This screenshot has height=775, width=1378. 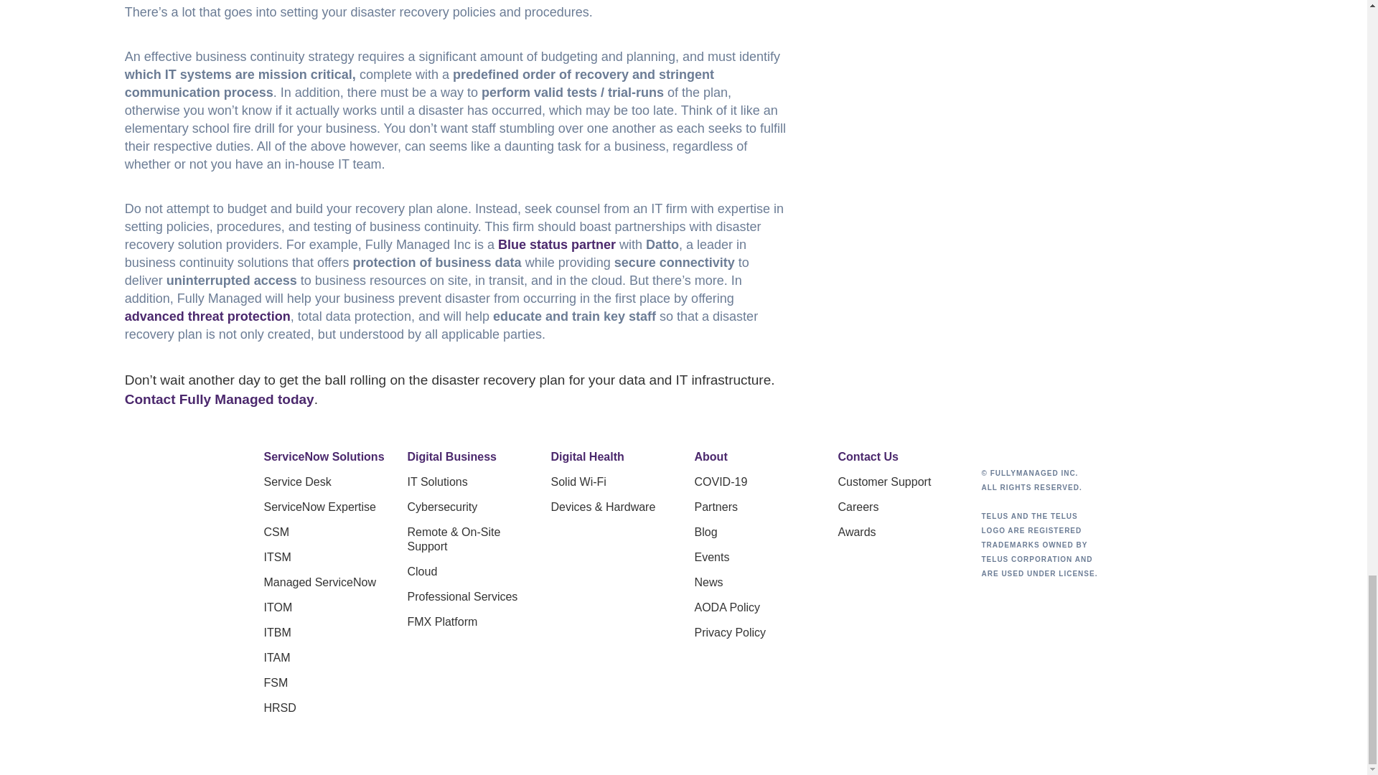 What do you see at coordinates (324, 657) in the screenshot?
I see `ITAM` at bounding box center [324, 657].